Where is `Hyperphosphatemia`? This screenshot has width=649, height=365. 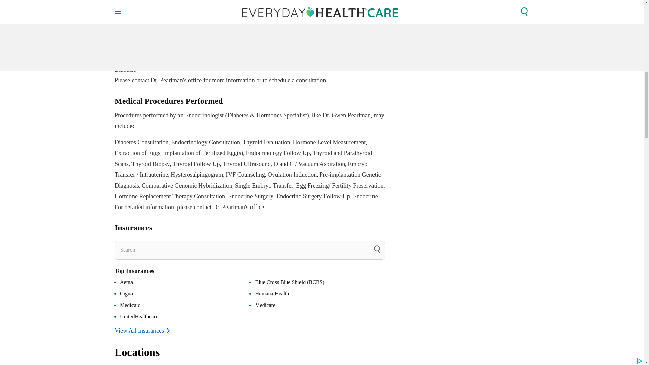 Hyperphosphatemia is located at coordinates (272, 48).